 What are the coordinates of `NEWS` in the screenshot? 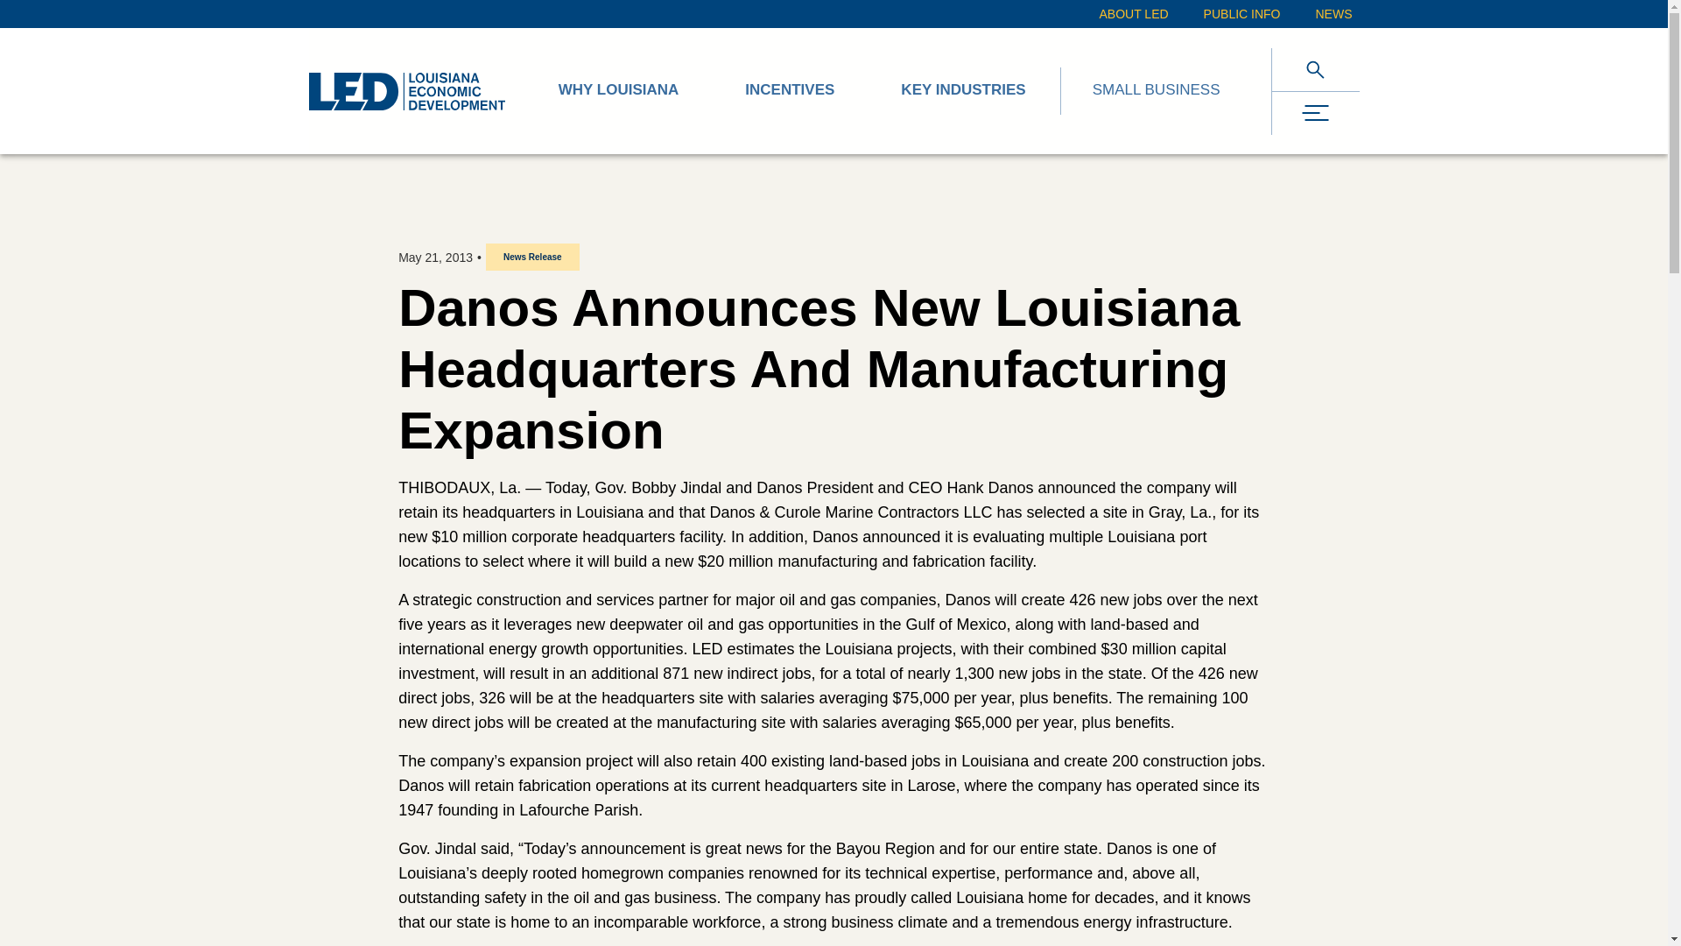 It's located at (1333, 14).